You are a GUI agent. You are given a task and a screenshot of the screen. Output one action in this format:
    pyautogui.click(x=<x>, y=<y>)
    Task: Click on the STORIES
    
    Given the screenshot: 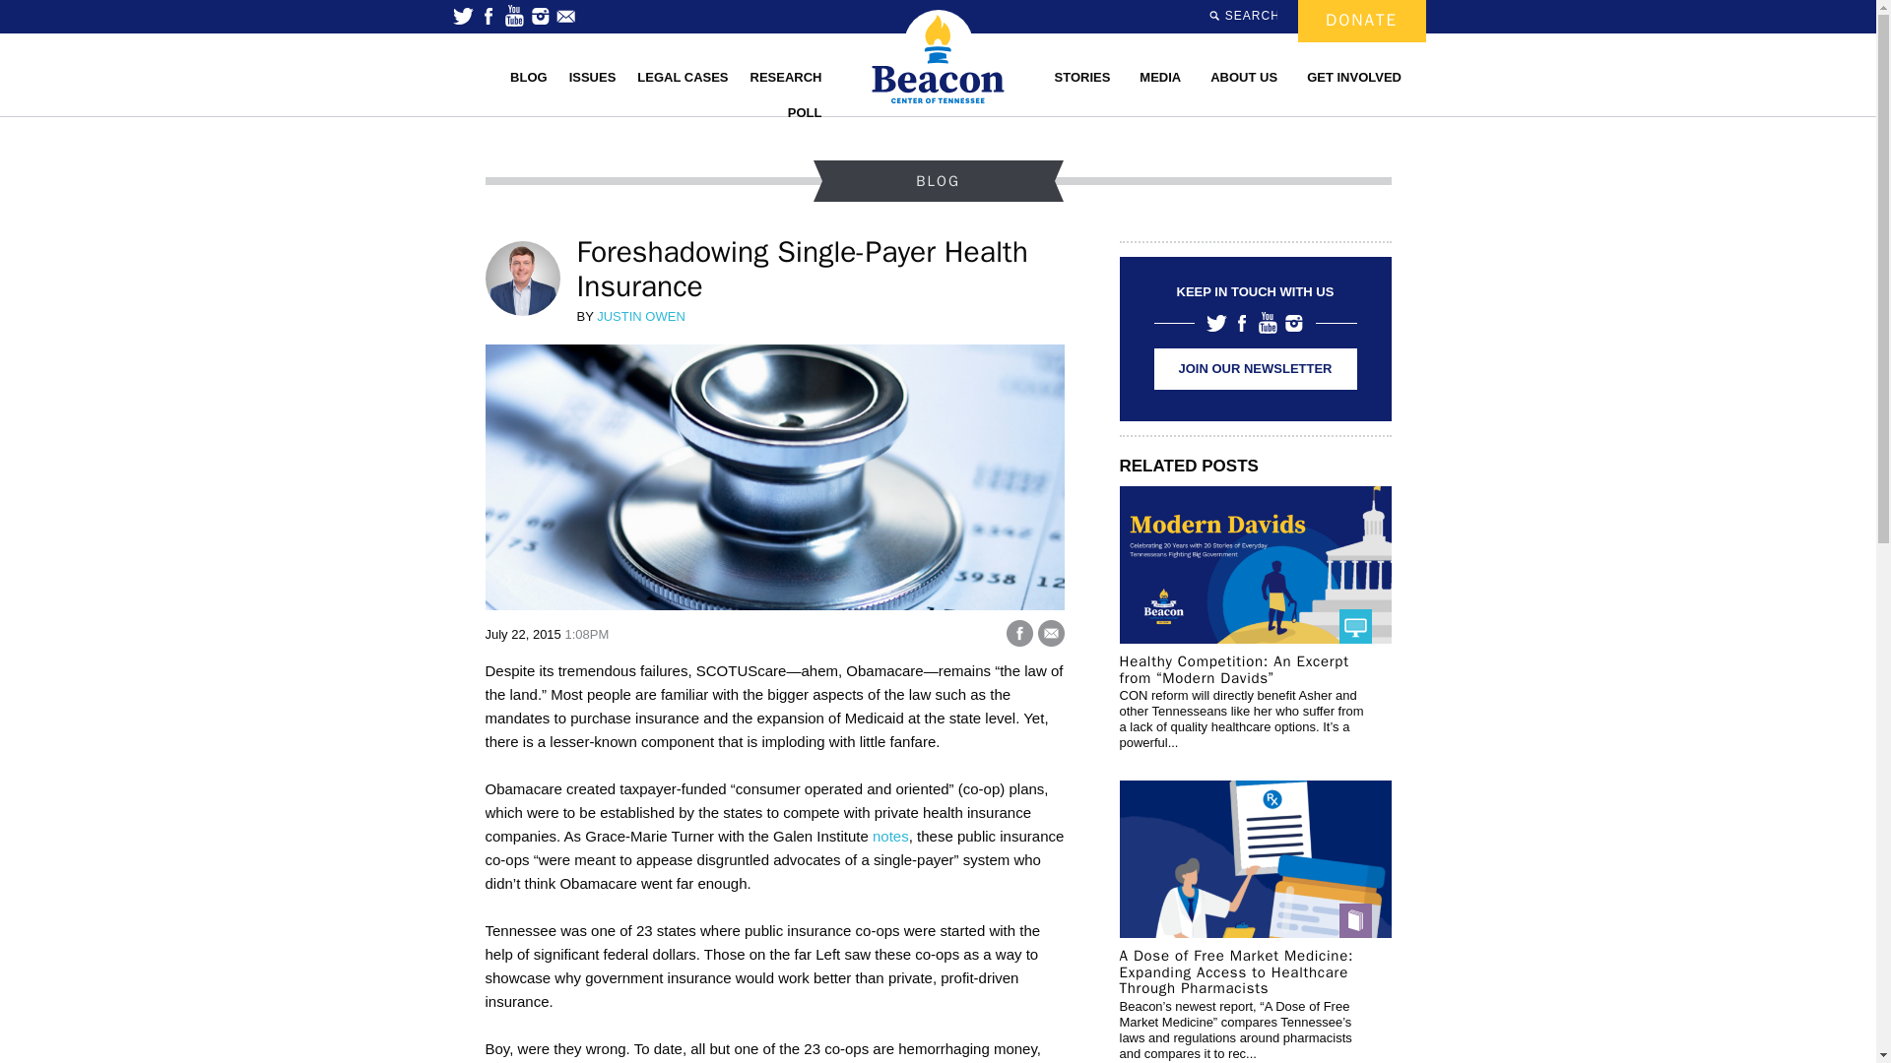 What is the action you would take?
    pyautogui.click(x=1081, y=77)
    